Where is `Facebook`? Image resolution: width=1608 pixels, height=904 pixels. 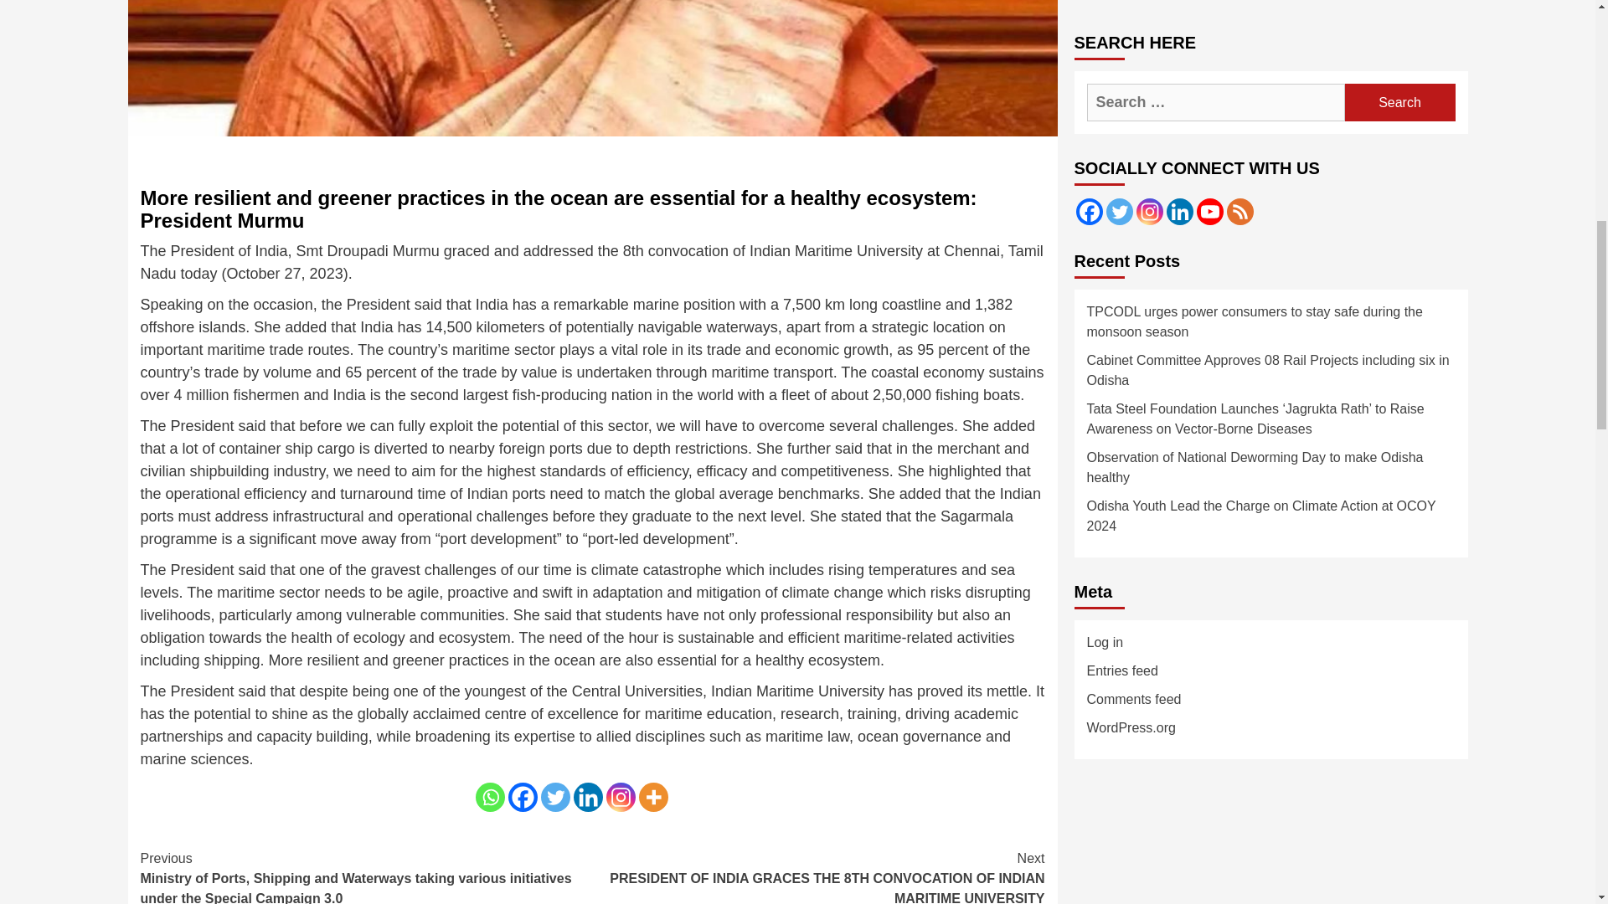
Facebook is located at coordinates (523, 797).